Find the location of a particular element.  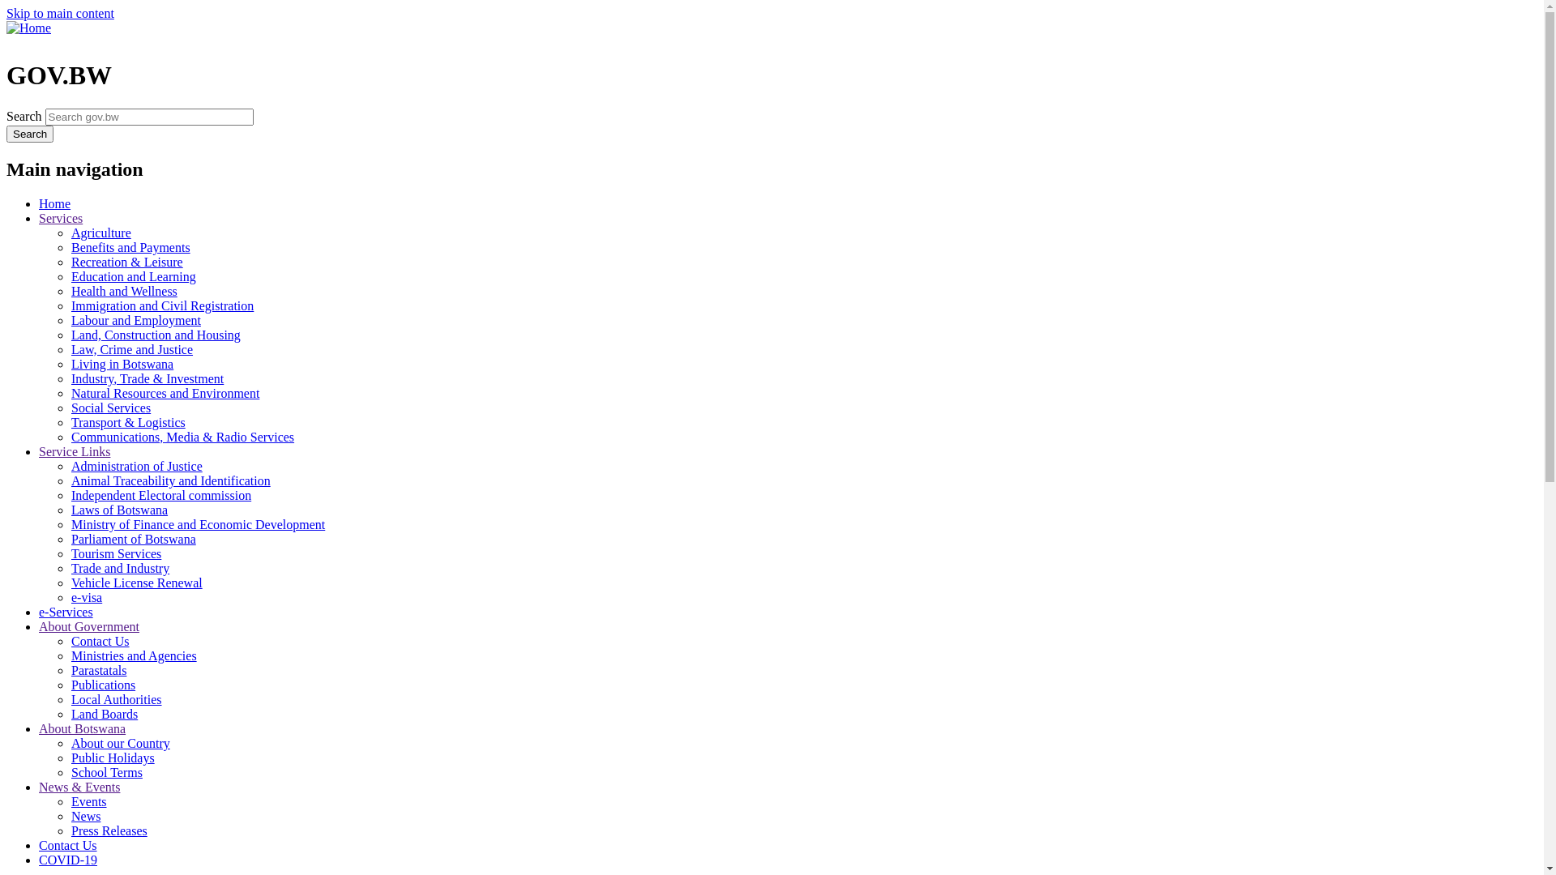

Publications is located at coordinates (104, 685).